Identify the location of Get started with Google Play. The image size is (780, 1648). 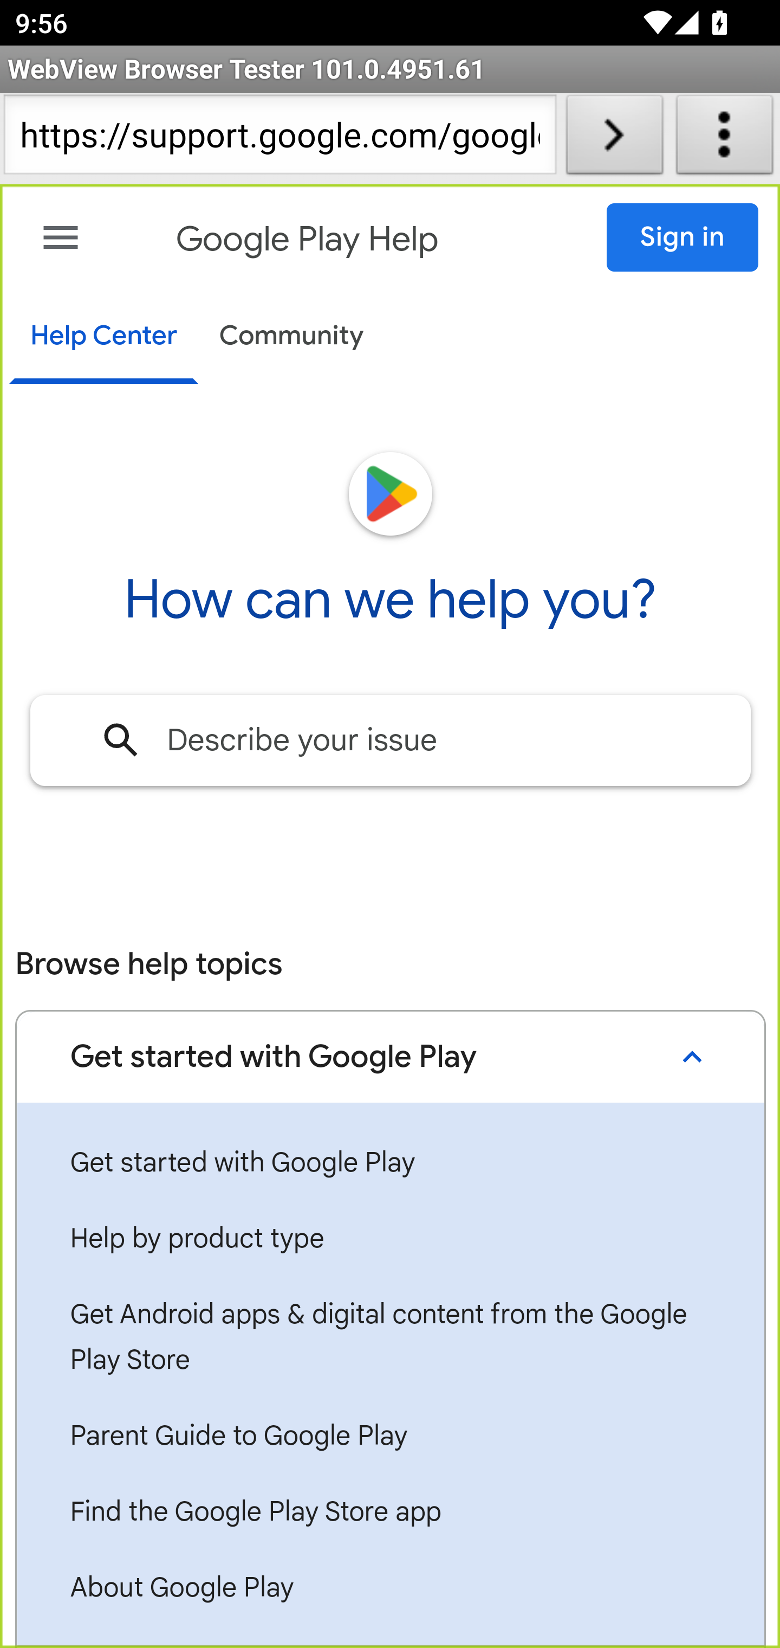
(390, 1163).